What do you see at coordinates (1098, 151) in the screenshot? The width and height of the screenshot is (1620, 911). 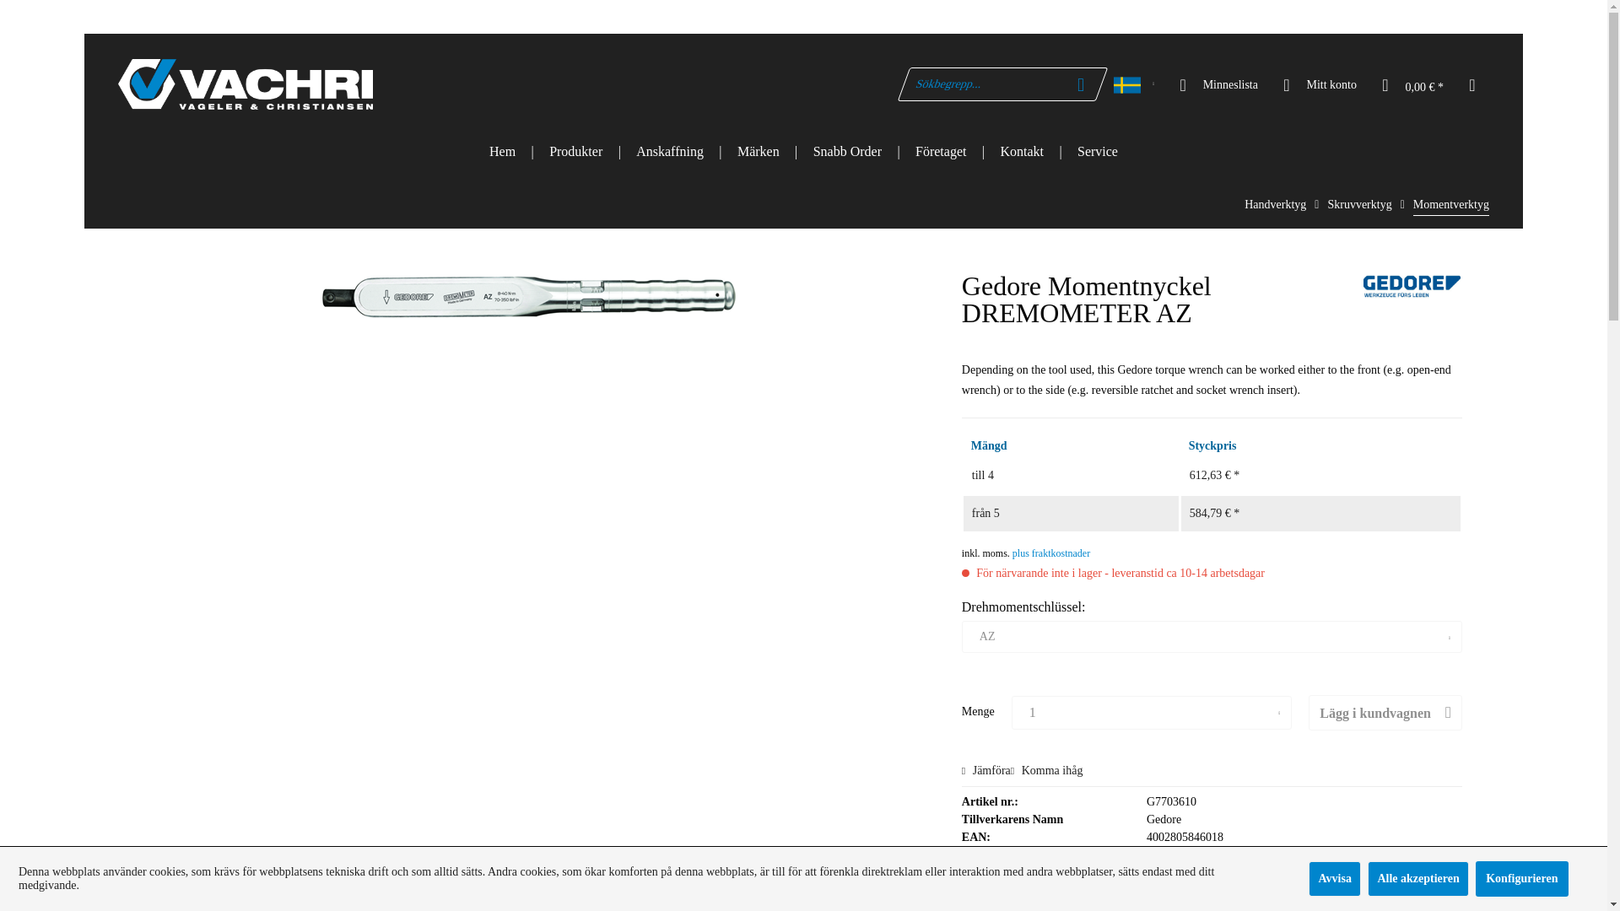 I see `Service` at bounding box center [1098, 151].